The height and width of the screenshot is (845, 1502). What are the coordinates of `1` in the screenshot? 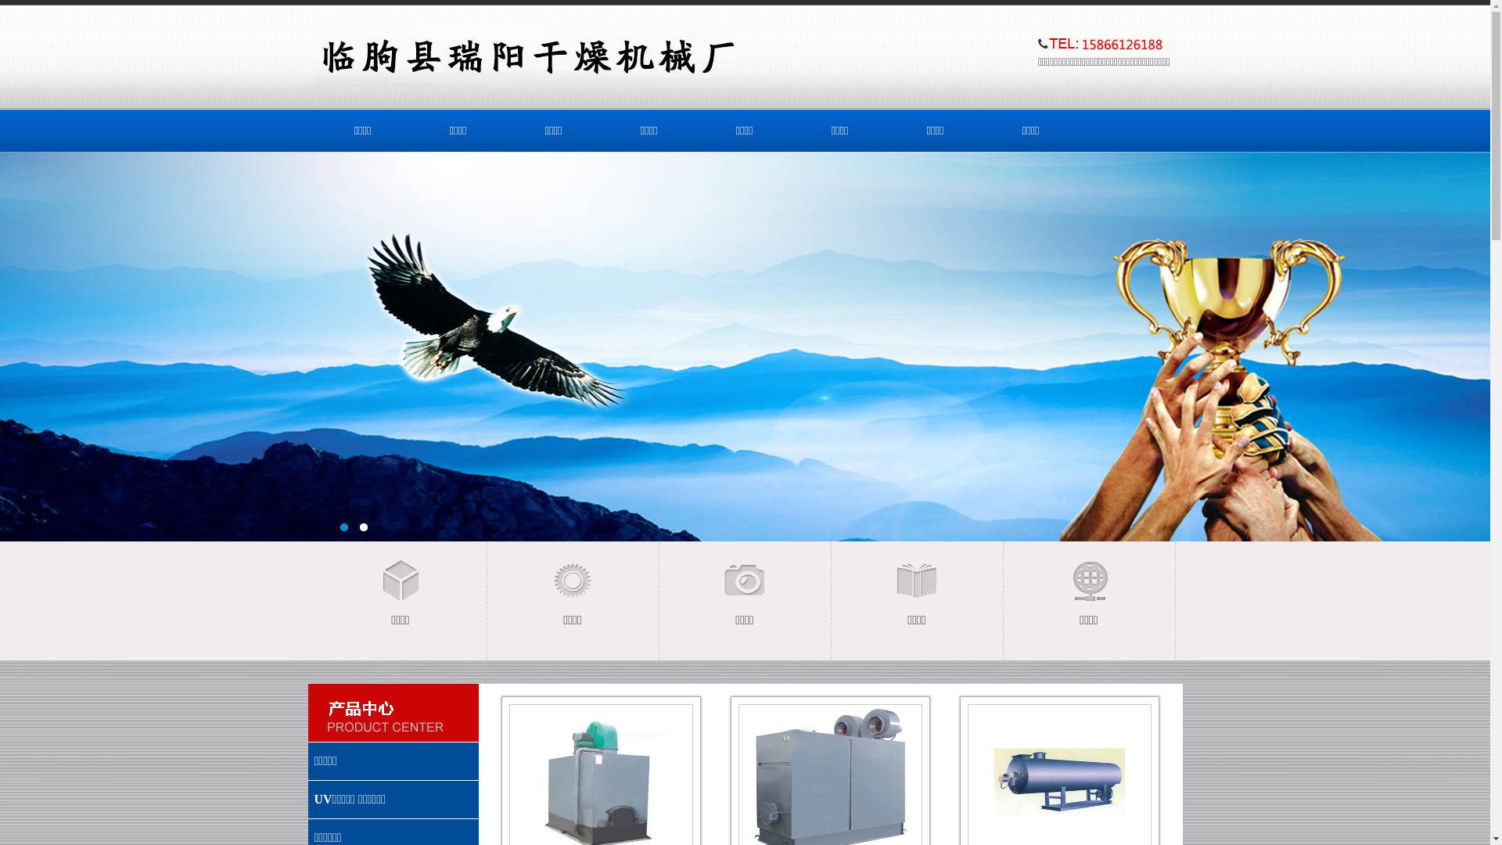 It's located at (344, 530).